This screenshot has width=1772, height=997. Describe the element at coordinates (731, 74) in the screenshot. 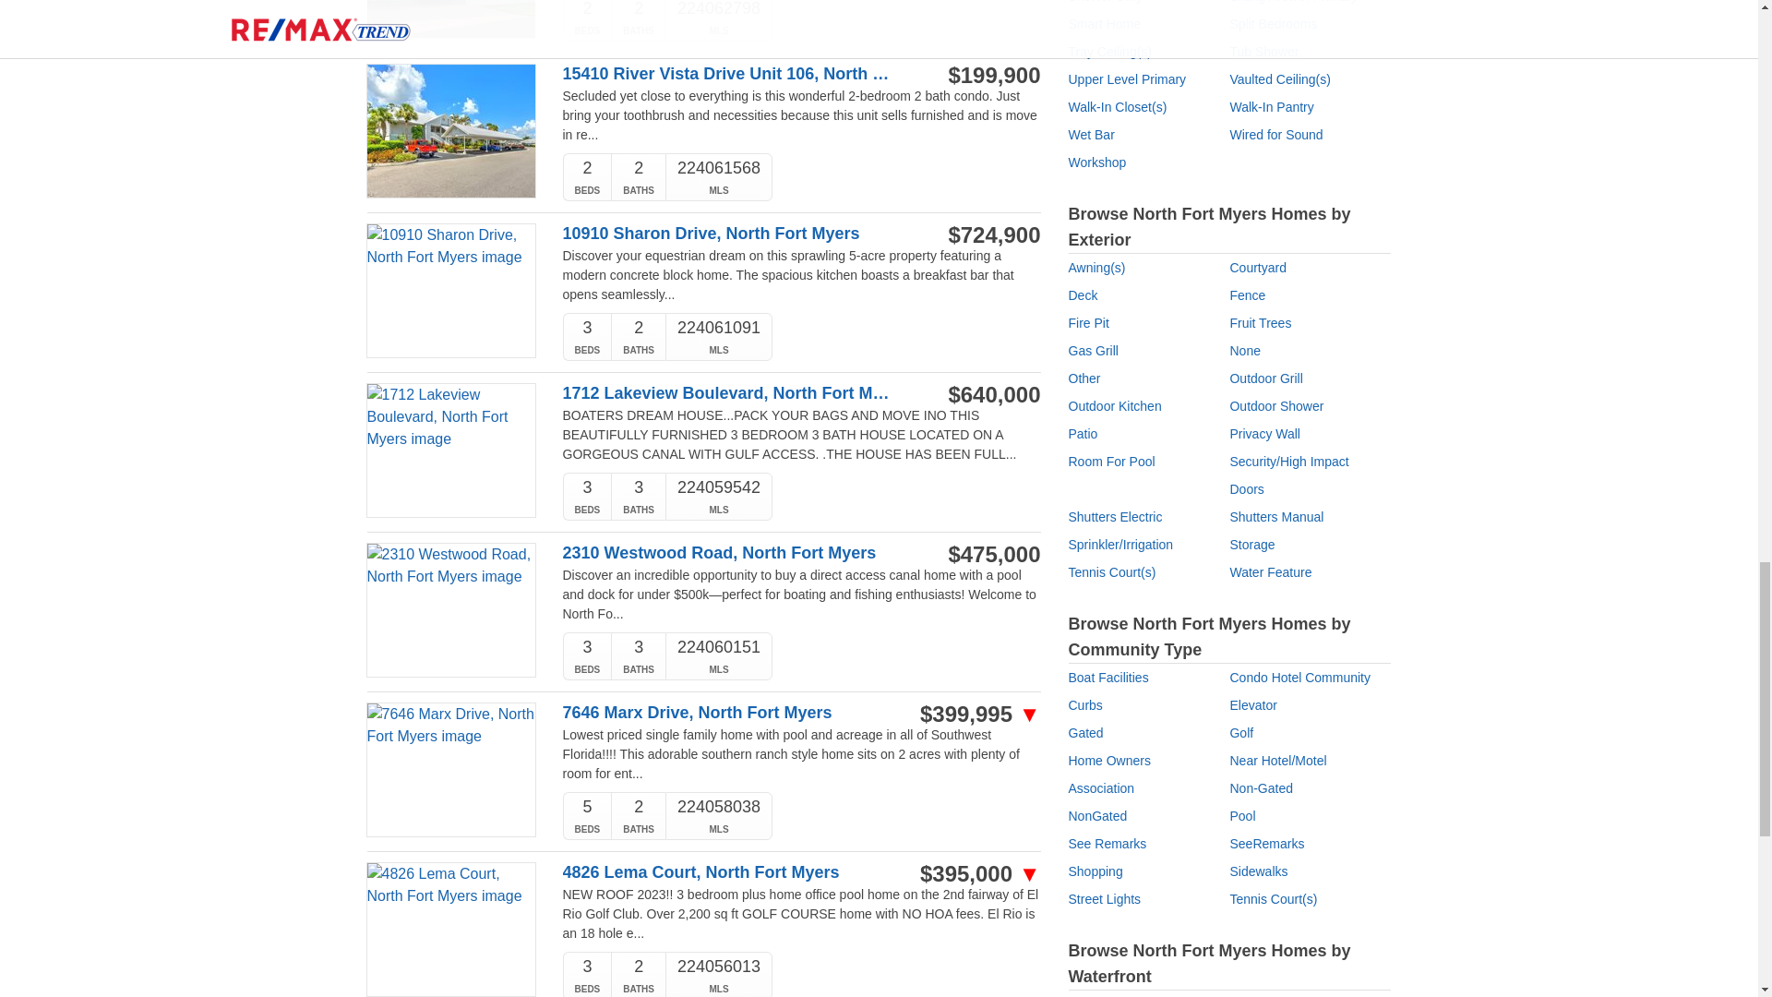

I see `15410 River Vista Drive Unit 106, North Fort Myers` at that location.